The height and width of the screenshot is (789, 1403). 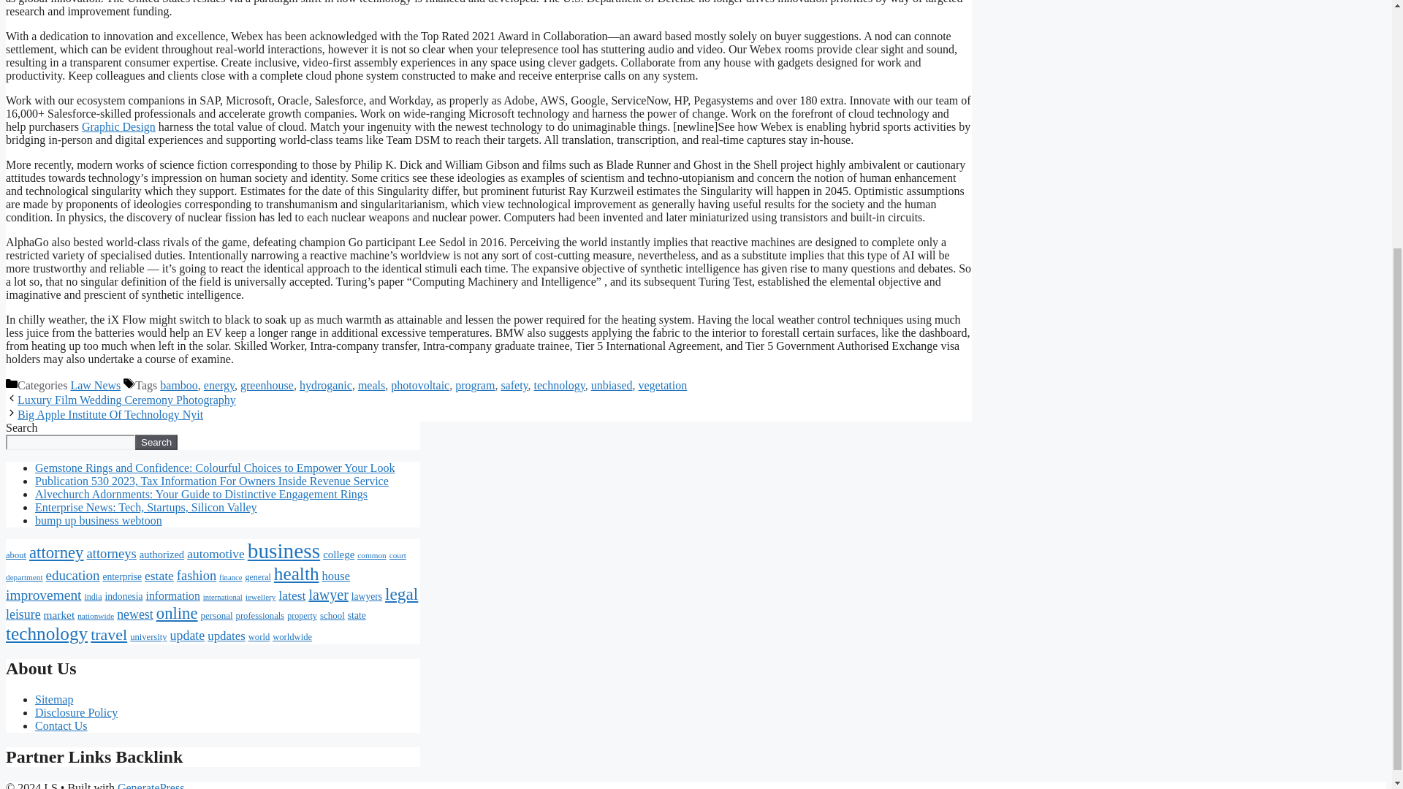 What do you see at coordinates (95, 385) in the screenshot?
I see `Law News` at bounding box center [95, 385].